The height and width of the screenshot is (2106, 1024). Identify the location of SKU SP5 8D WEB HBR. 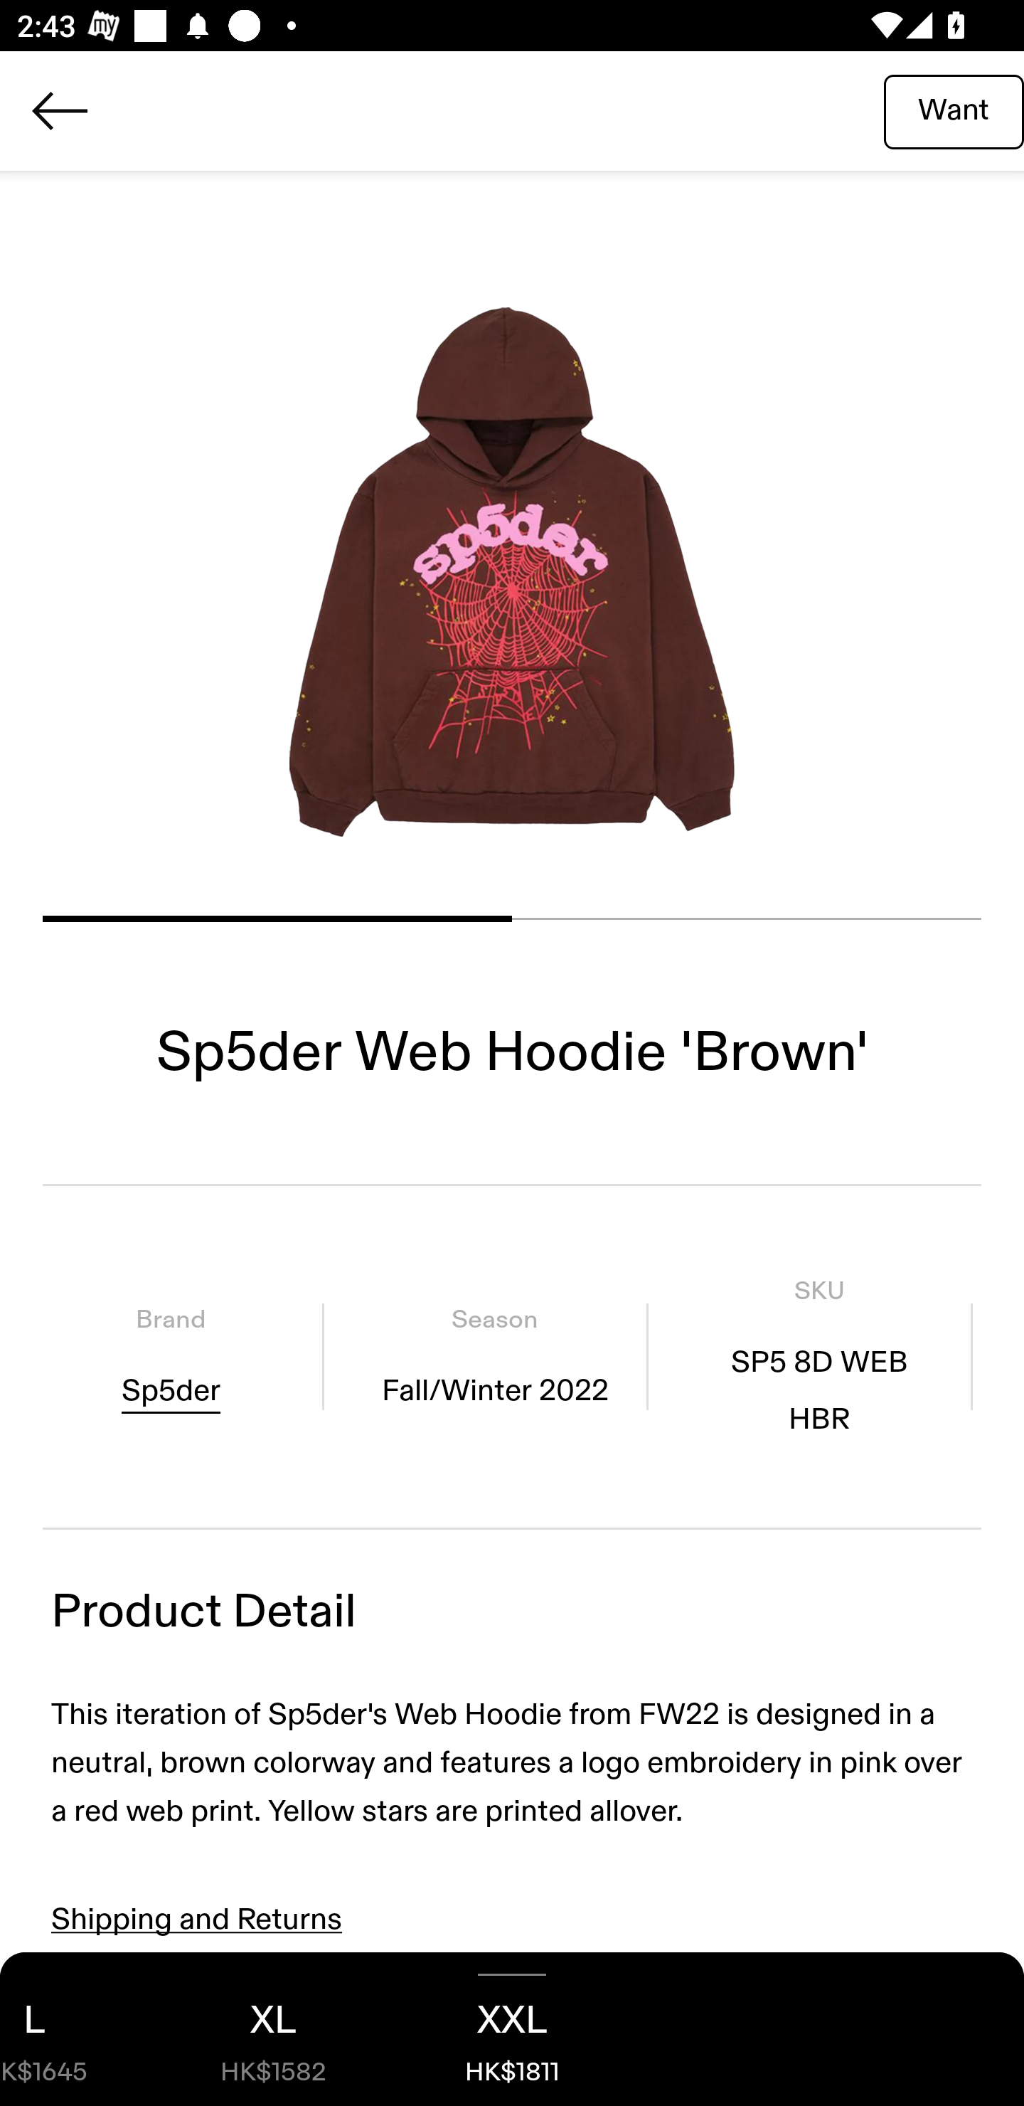
(819, 1356).